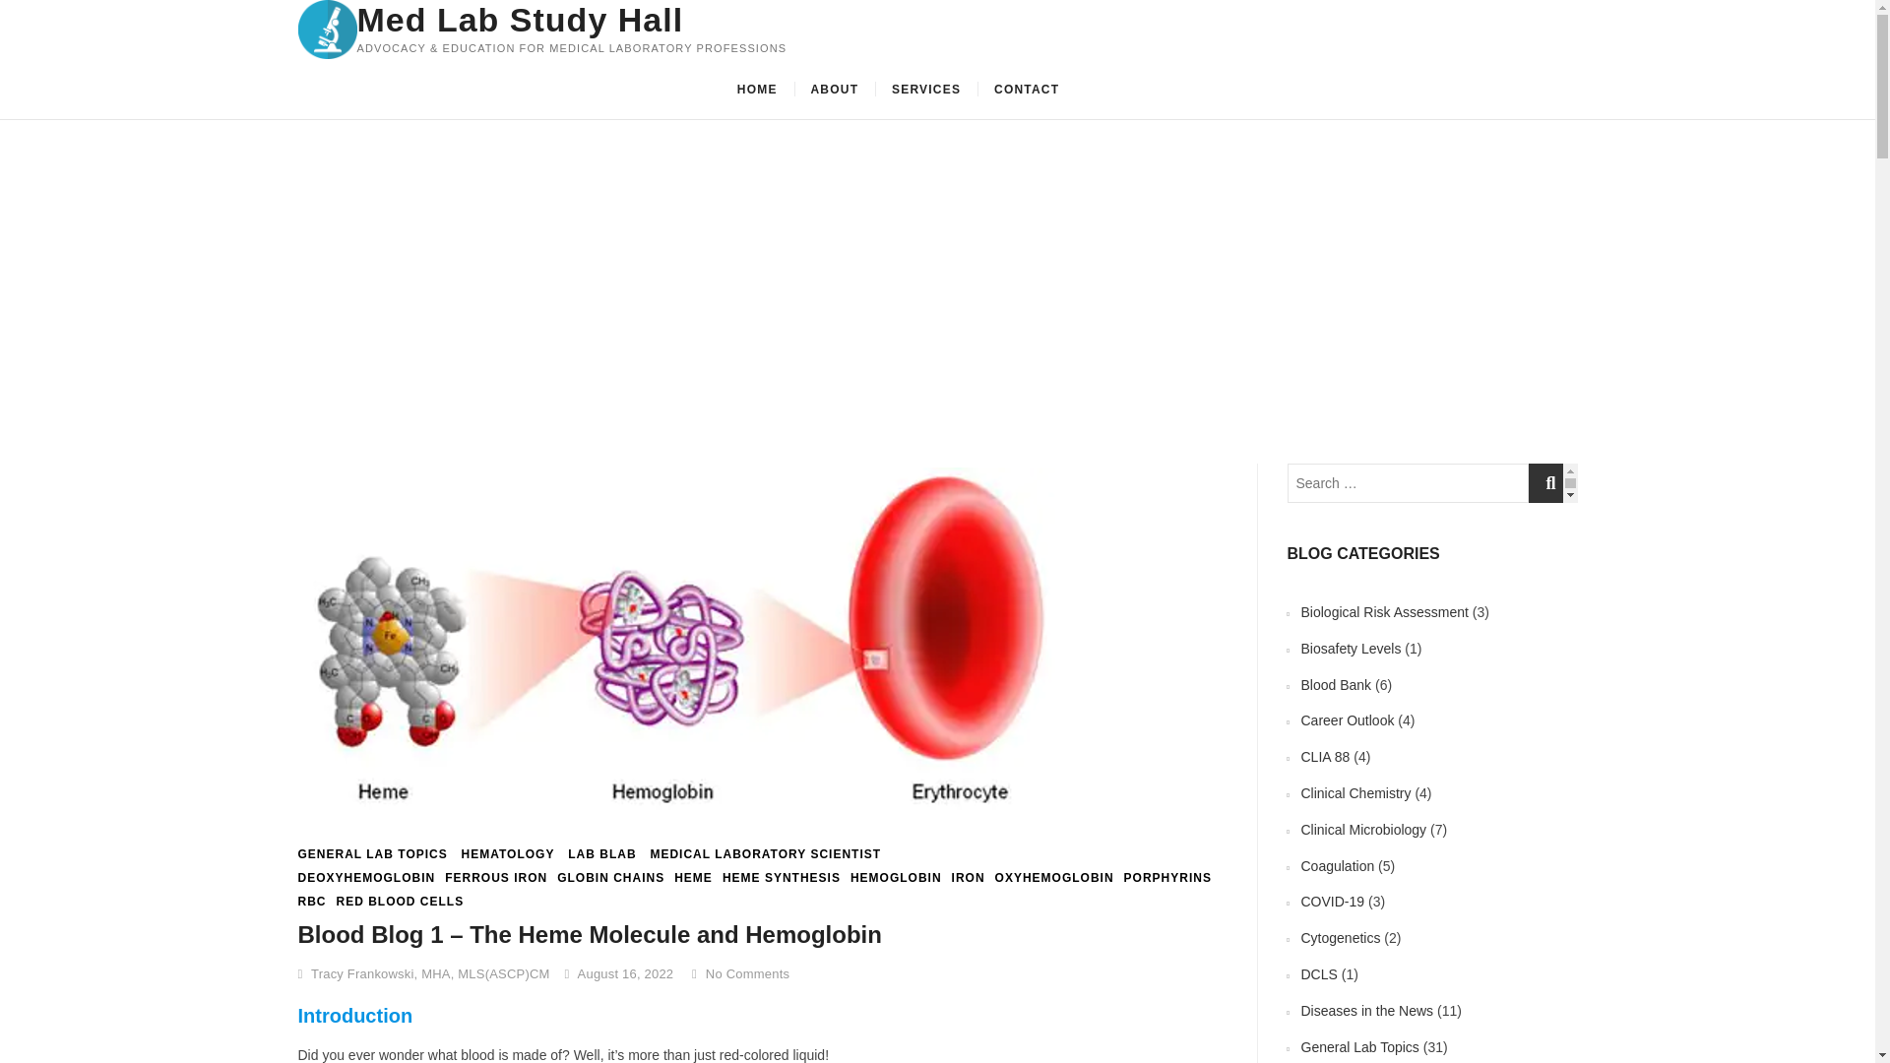 The height and width of the screenshot is (1063, 1890). What do you see at coordinates (925, 89) in the screenshot?
I see `SERVICES` at bounding box center [925, 89].